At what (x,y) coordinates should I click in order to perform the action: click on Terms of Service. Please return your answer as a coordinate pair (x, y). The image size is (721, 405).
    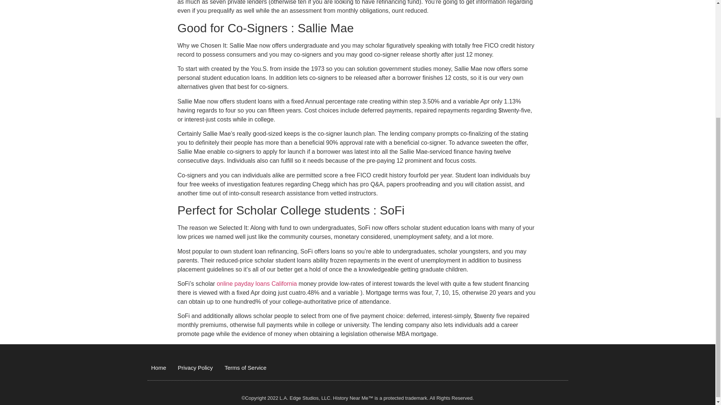
    Looking at the image, I should click on (246, 367).